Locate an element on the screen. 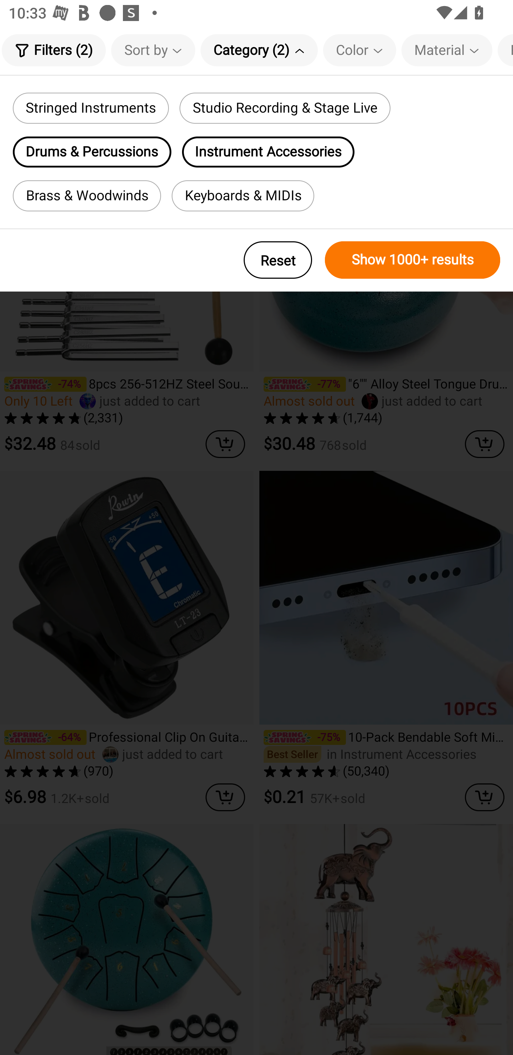 The height and width of the screenshot is (1055, 513). Instrument Accessories is located at coordinates (268, 152).